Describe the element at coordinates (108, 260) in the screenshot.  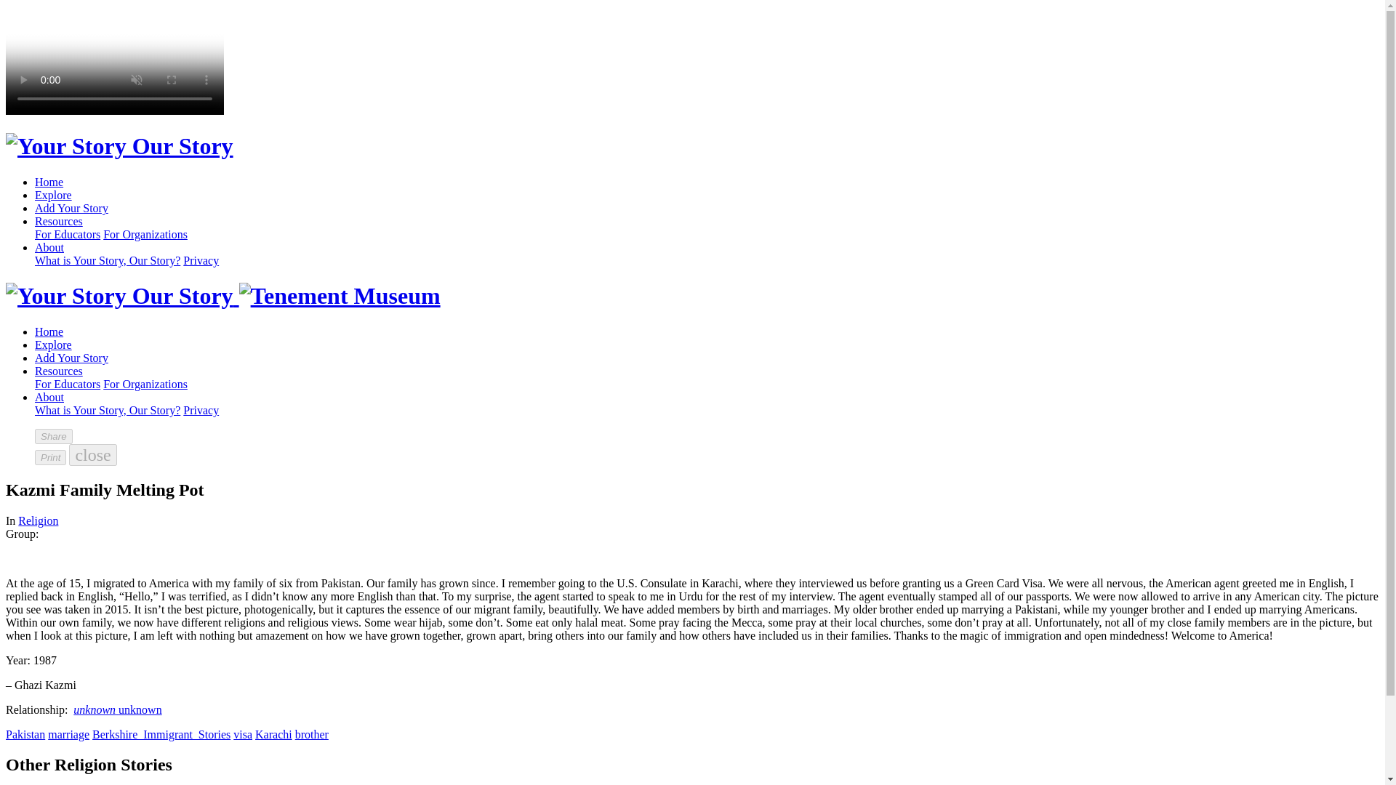
I see `What is Your Story, Our Story?` at that location.